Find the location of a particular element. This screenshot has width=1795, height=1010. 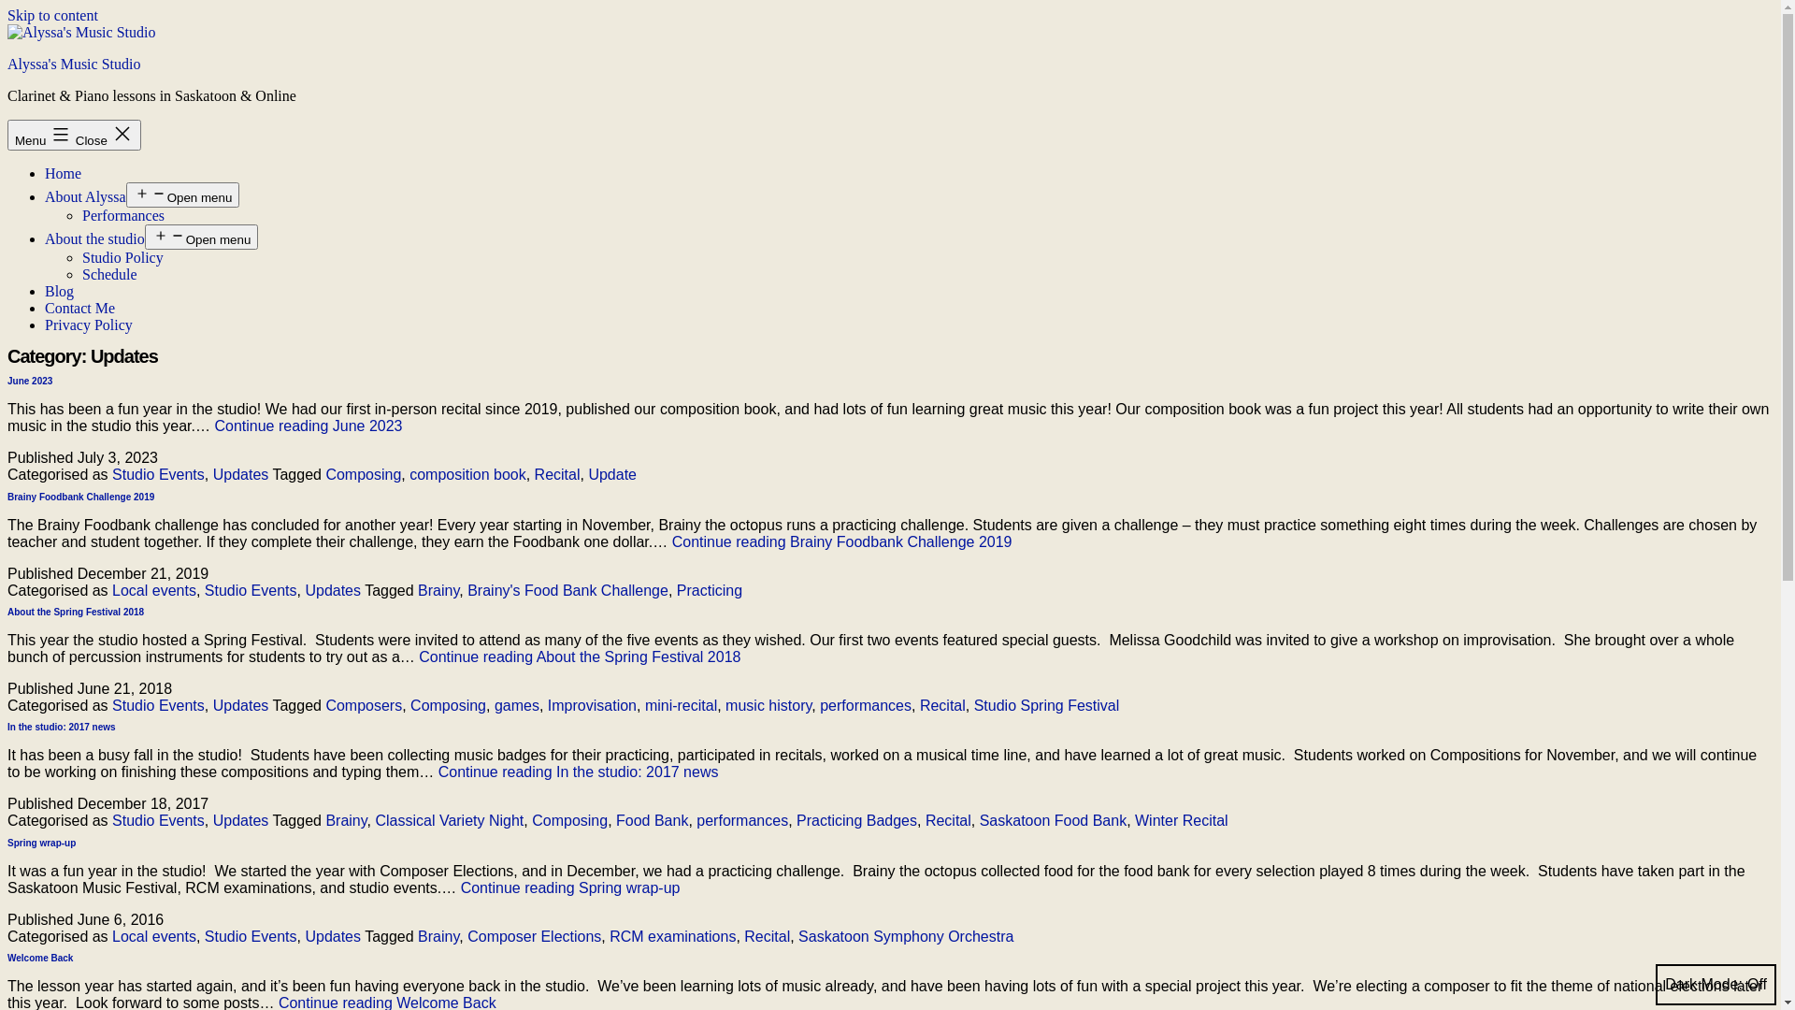

Composing is located at coordinates (449, 705).